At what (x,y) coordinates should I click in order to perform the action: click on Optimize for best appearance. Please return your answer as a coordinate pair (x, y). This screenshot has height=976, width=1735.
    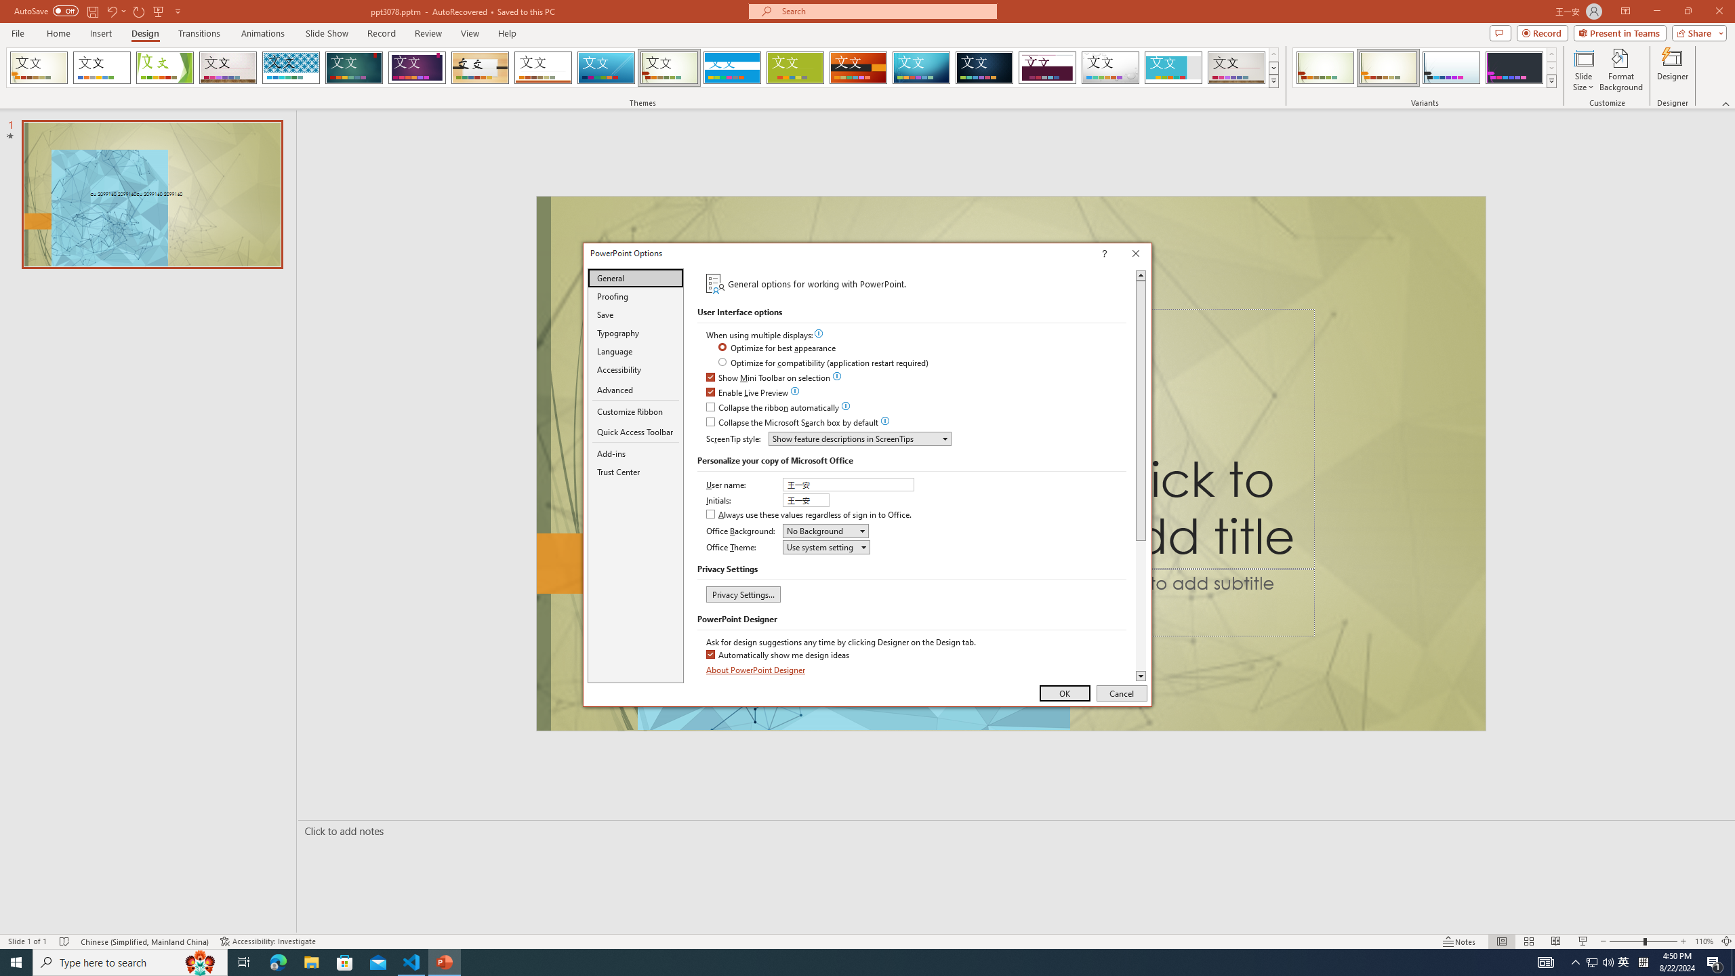
    Looking at the image, I should click on (778, 348).